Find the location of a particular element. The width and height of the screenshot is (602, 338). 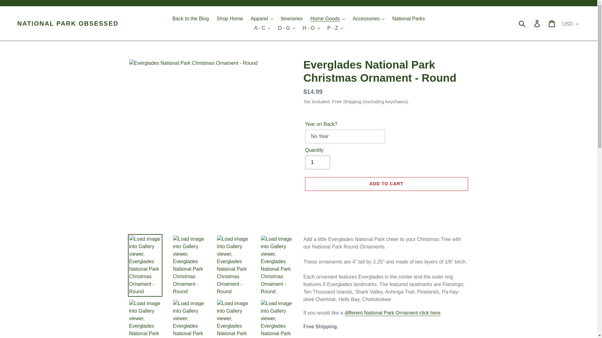

Back to the Blog is located at coordinates (191, 19).